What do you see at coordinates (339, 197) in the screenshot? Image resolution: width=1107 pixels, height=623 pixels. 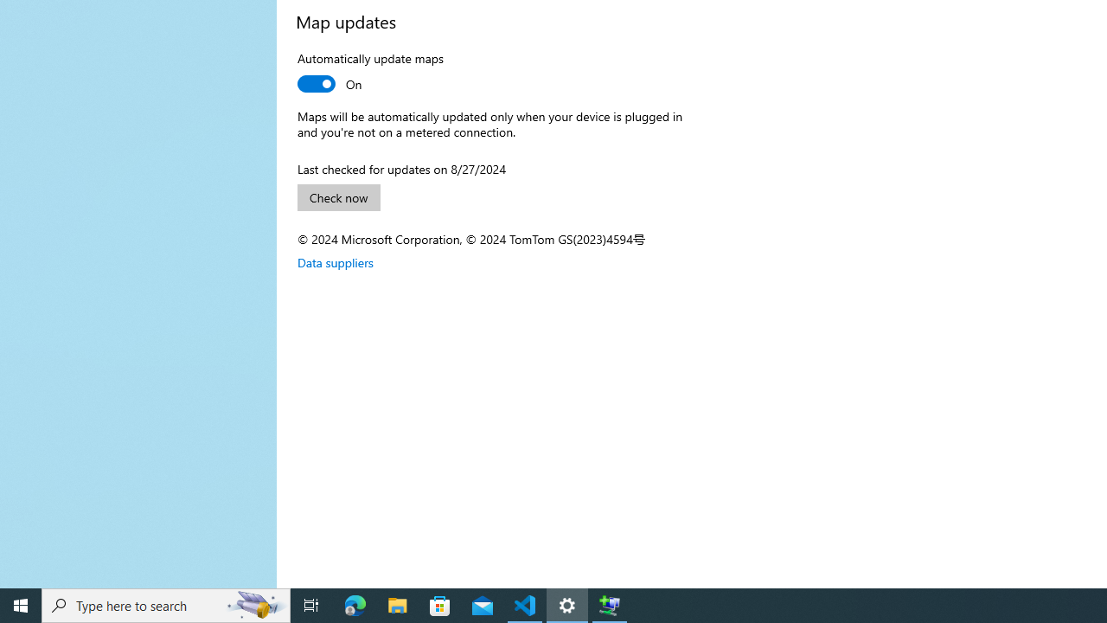 I see `Check now` at bounding box center [339, 197].